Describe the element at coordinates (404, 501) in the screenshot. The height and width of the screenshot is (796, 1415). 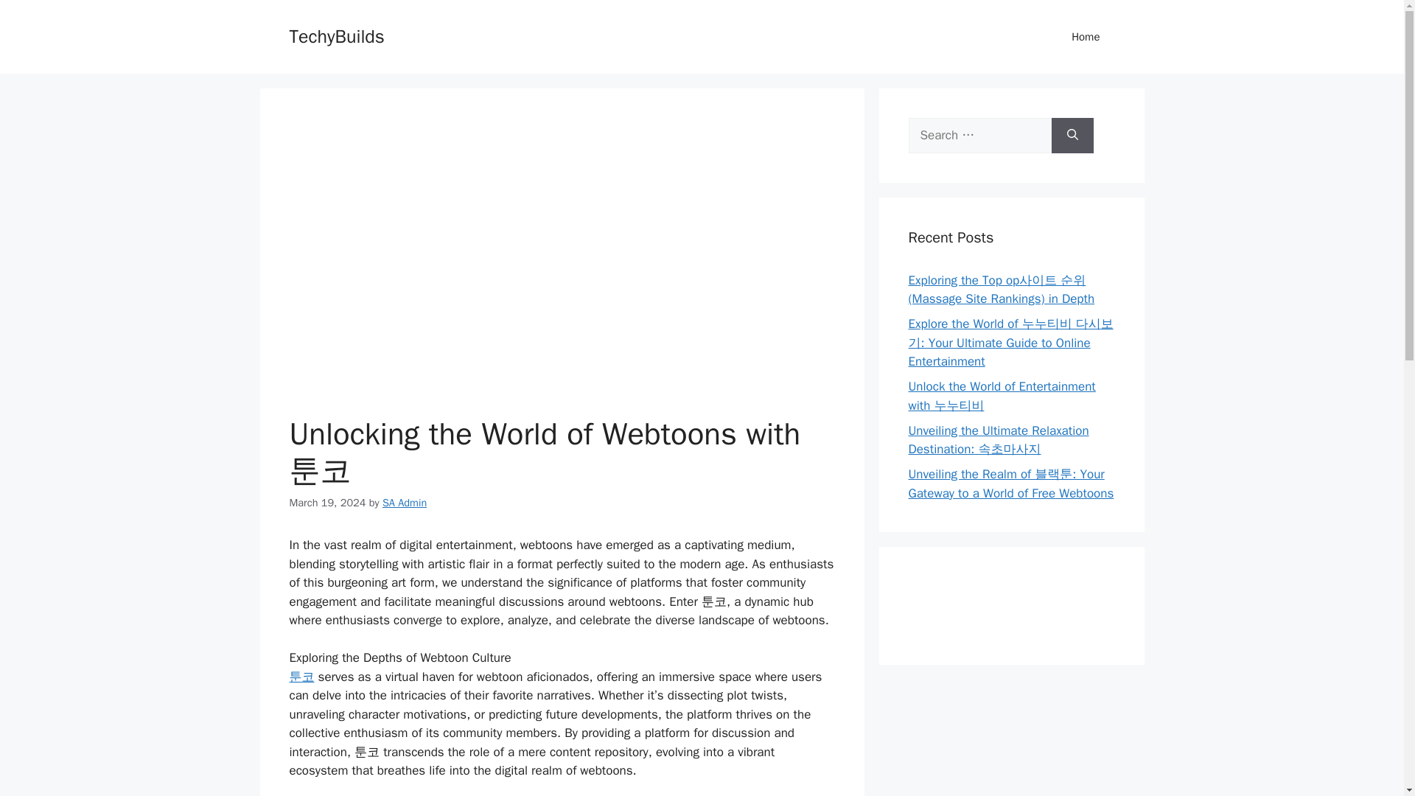
I see `View all posts by SA Admin` at that location.